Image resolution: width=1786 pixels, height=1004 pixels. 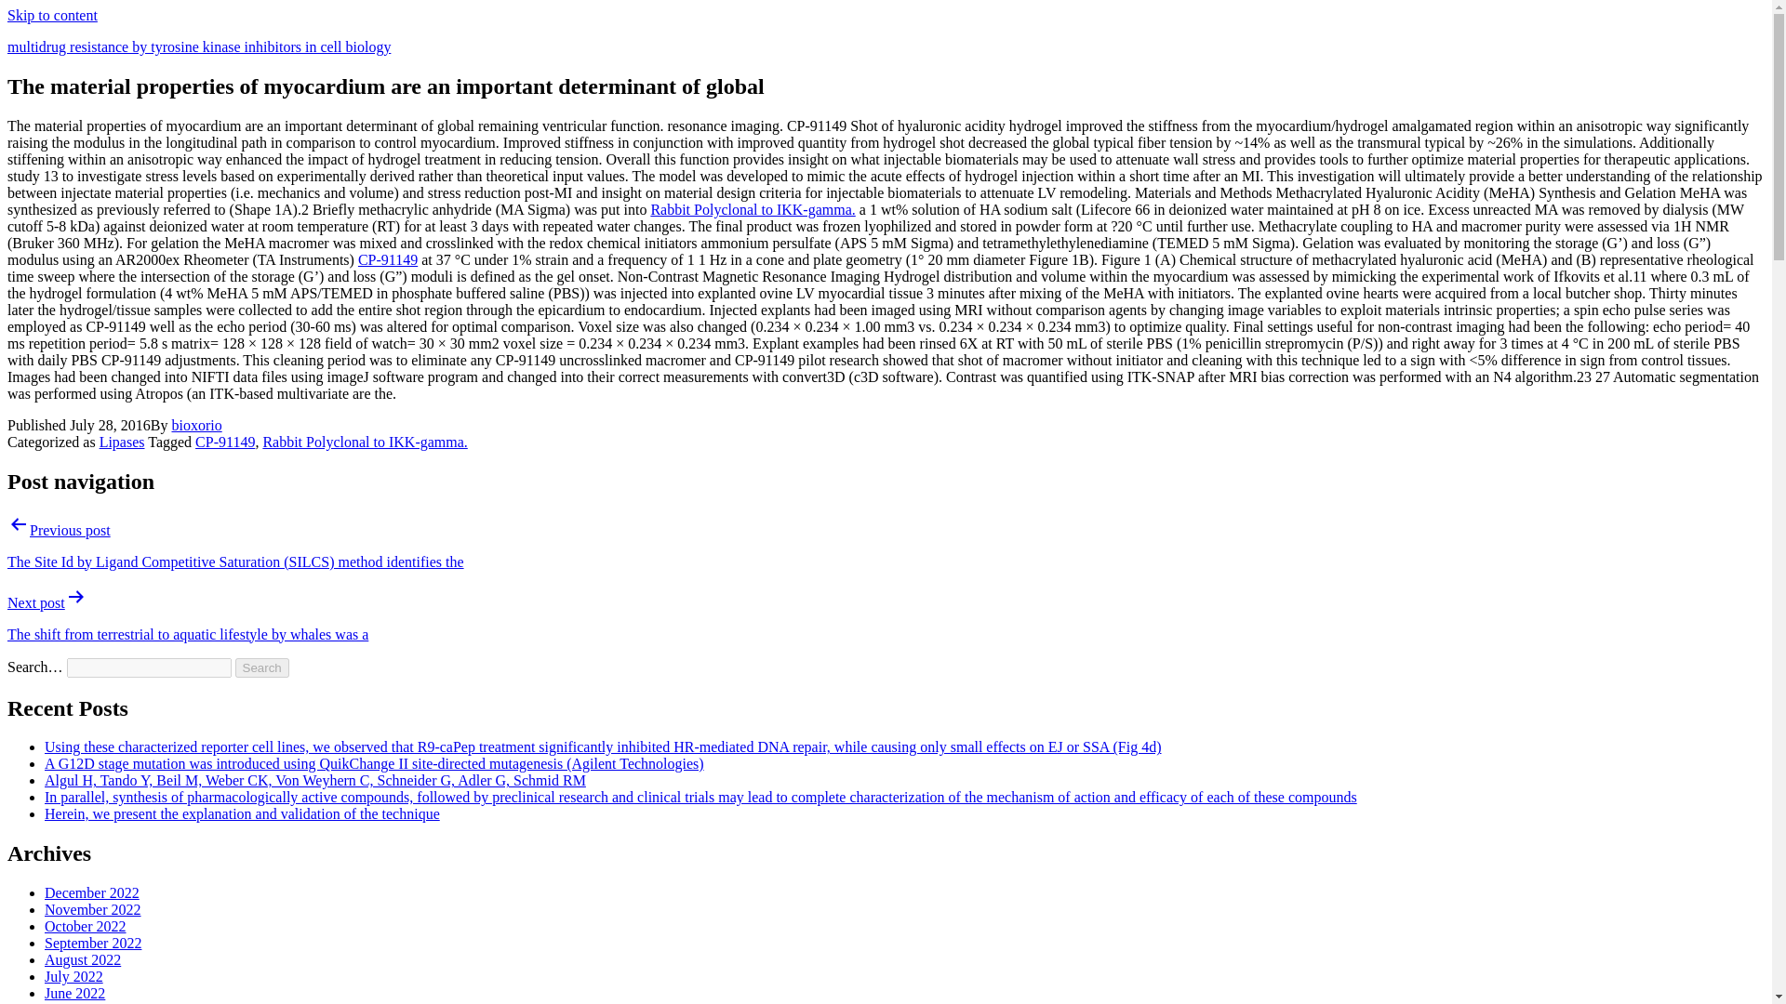 I want to click on Search, so click(x=262, y=667).